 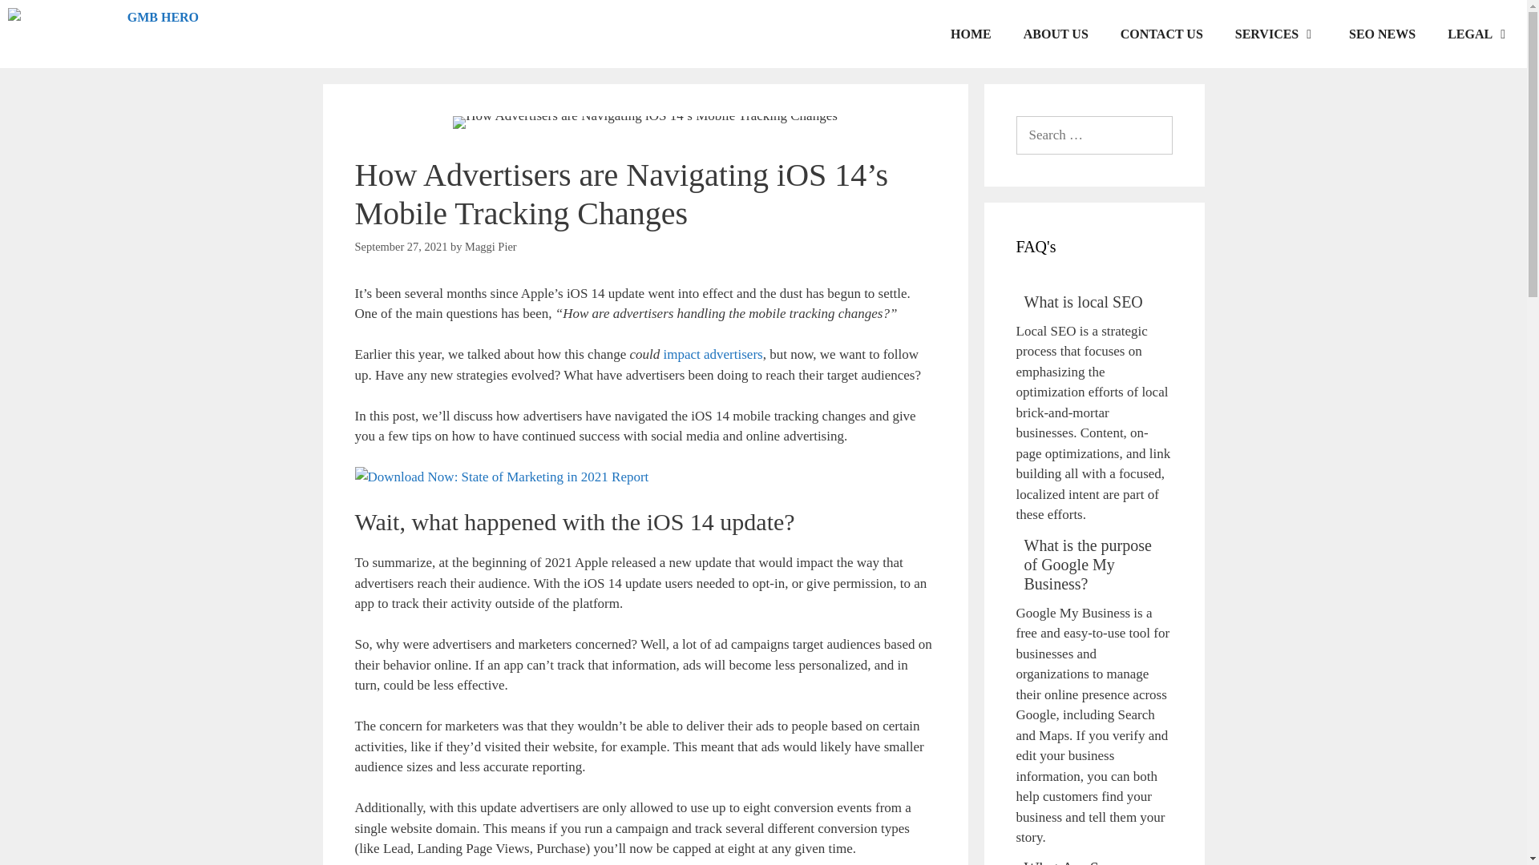 I want to click on HOME, so click(x=971, y=34).